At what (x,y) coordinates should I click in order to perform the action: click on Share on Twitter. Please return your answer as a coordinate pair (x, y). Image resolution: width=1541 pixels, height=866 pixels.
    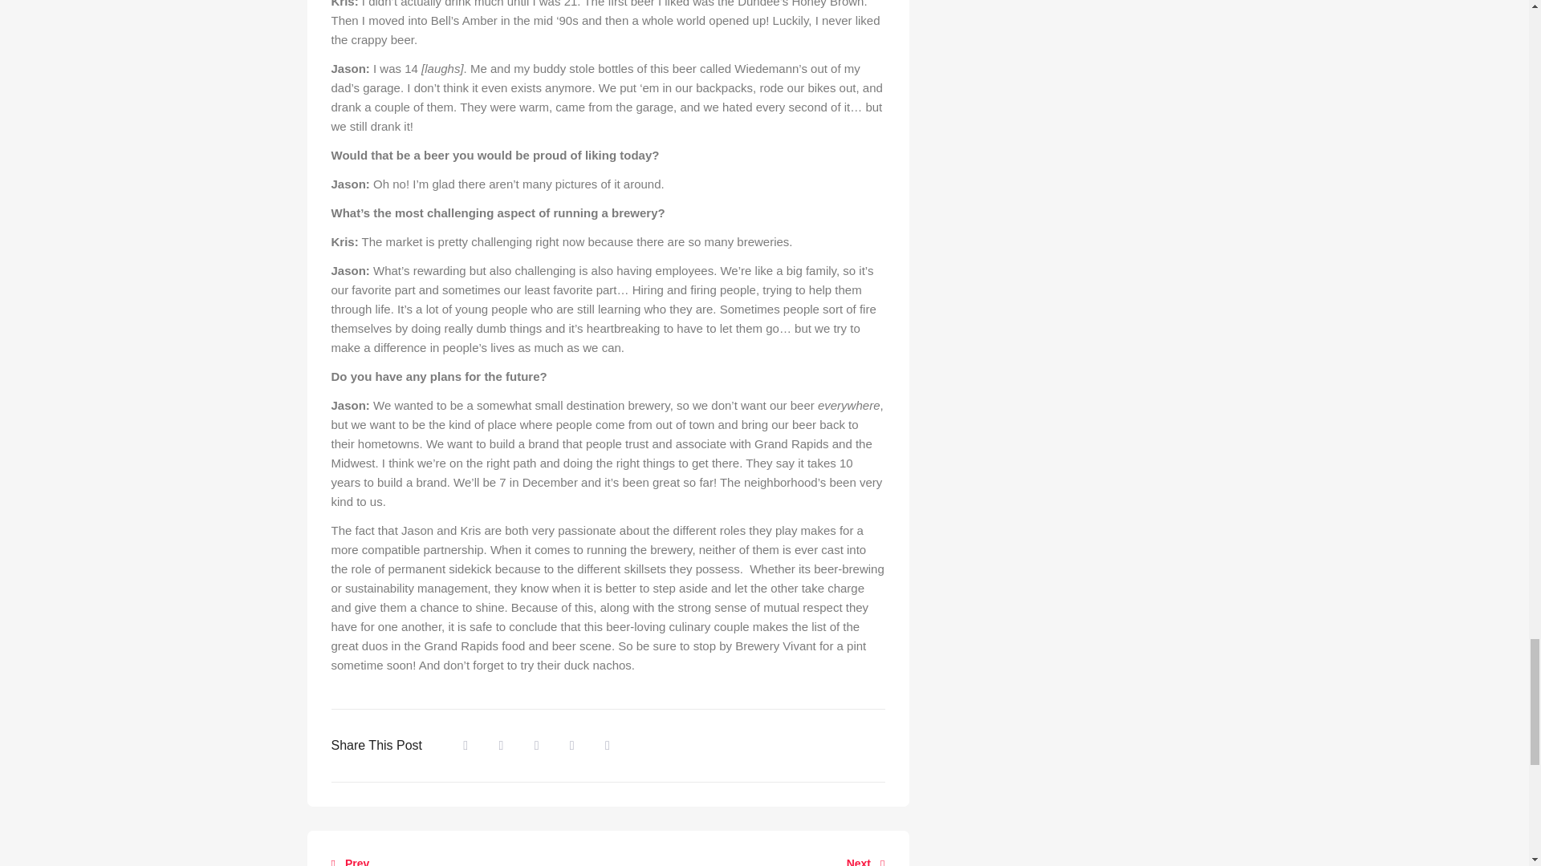
    Looking at the image, I should click on (501, 746).